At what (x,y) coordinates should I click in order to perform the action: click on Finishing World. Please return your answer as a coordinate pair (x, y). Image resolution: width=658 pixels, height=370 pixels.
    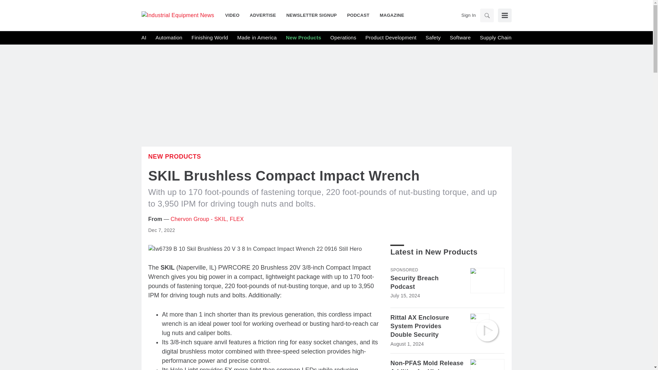
    Looking at the image, I should click on (210, 38).